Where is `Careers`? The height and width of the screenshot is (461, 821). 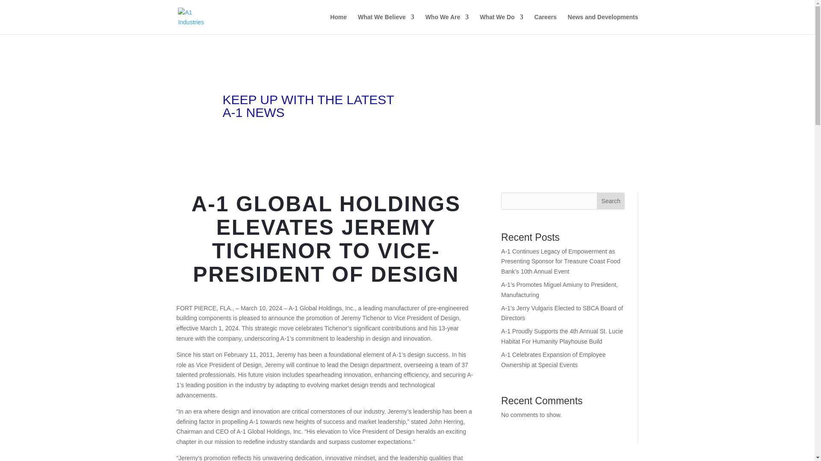
Careers is located at coordinates (545, 24).